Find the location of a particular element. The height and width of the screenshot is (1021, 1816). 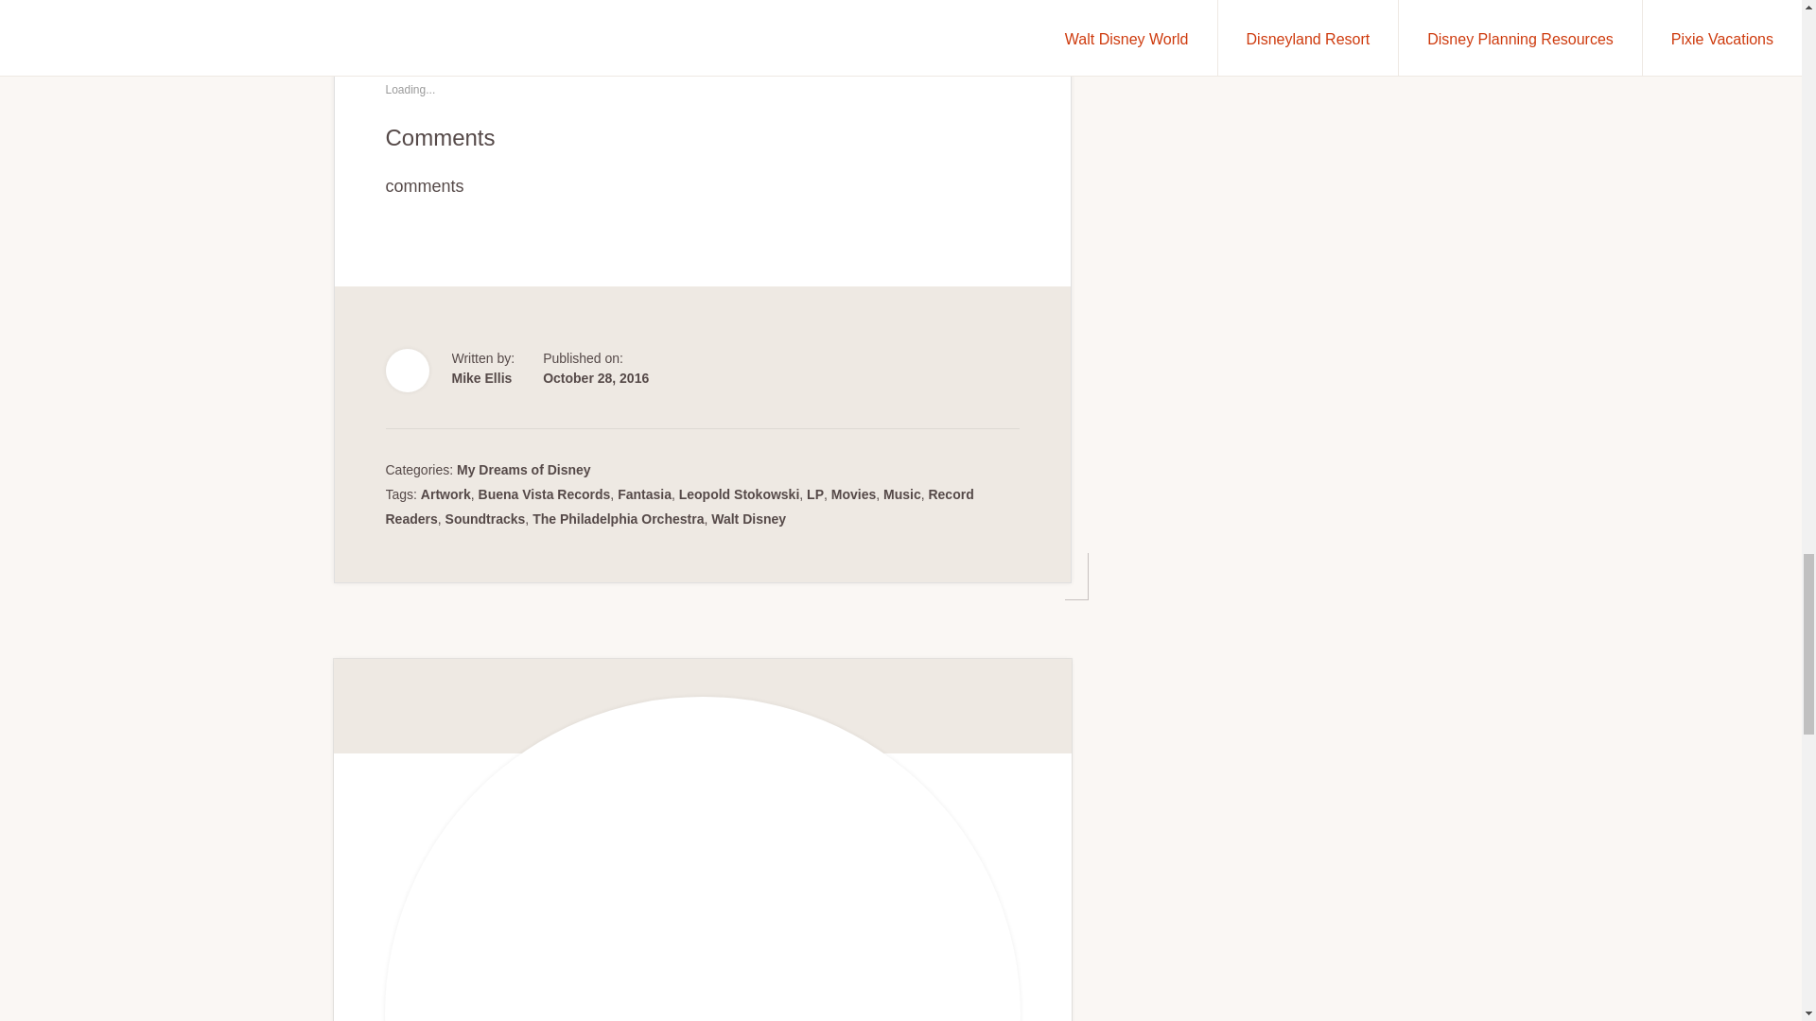

Click to email a link to a friend is located at coordinates (484, 4).